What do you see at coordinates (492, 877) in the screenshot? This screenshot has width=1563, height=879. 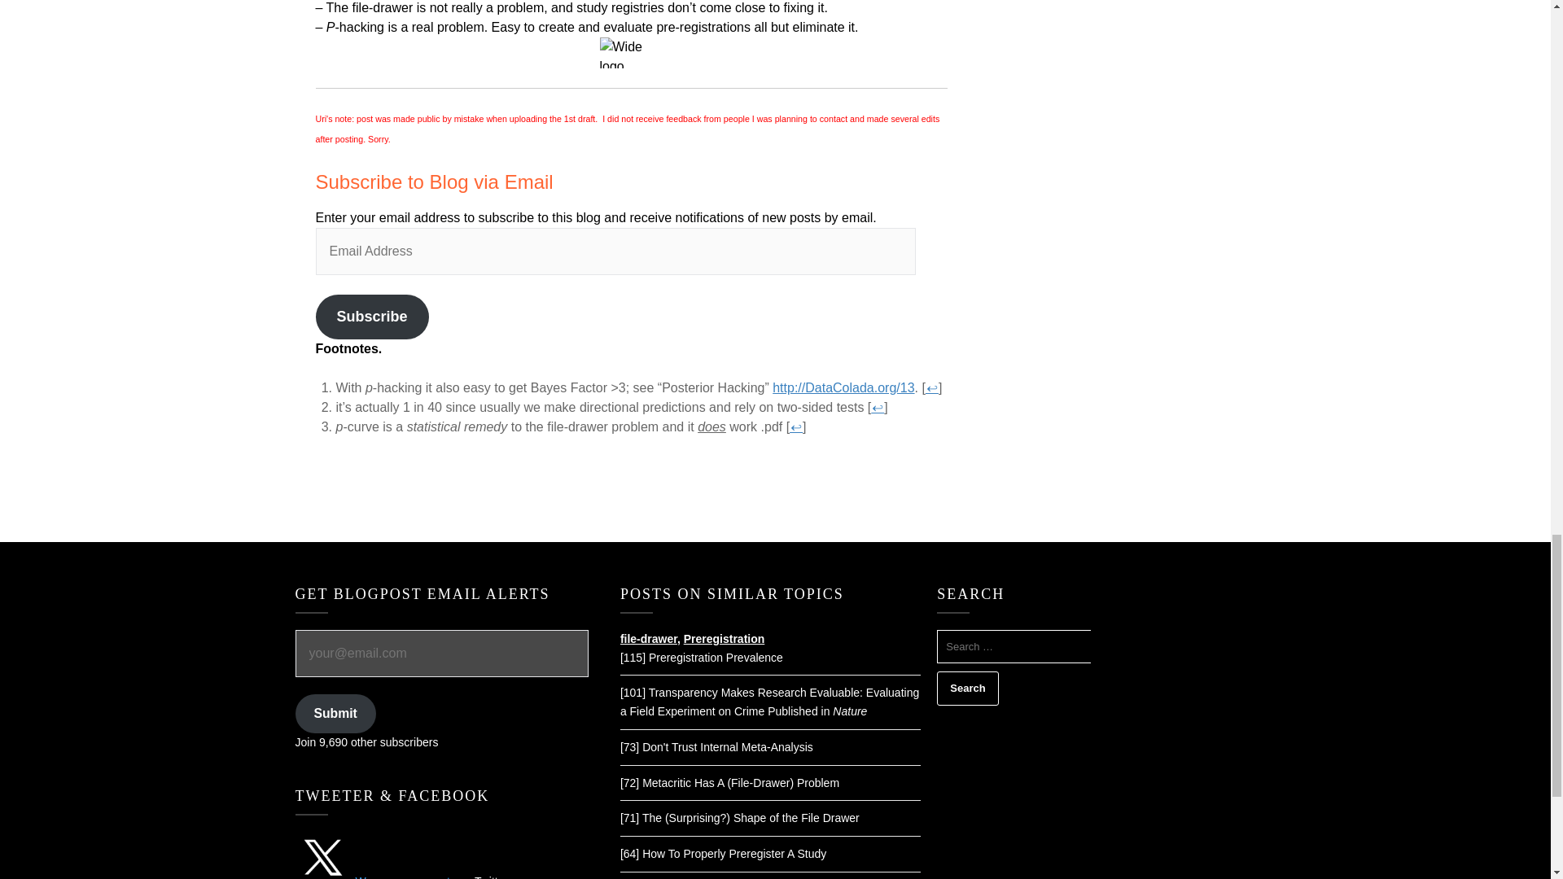 I see `Twitter` at bounding box center [492, 877].